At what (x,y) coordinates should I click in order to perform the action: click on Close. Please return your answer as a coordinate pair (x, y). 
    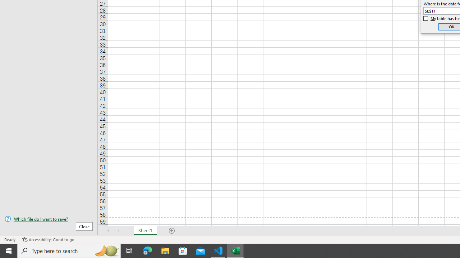
    Looking at the image, I should click on (84, 226).